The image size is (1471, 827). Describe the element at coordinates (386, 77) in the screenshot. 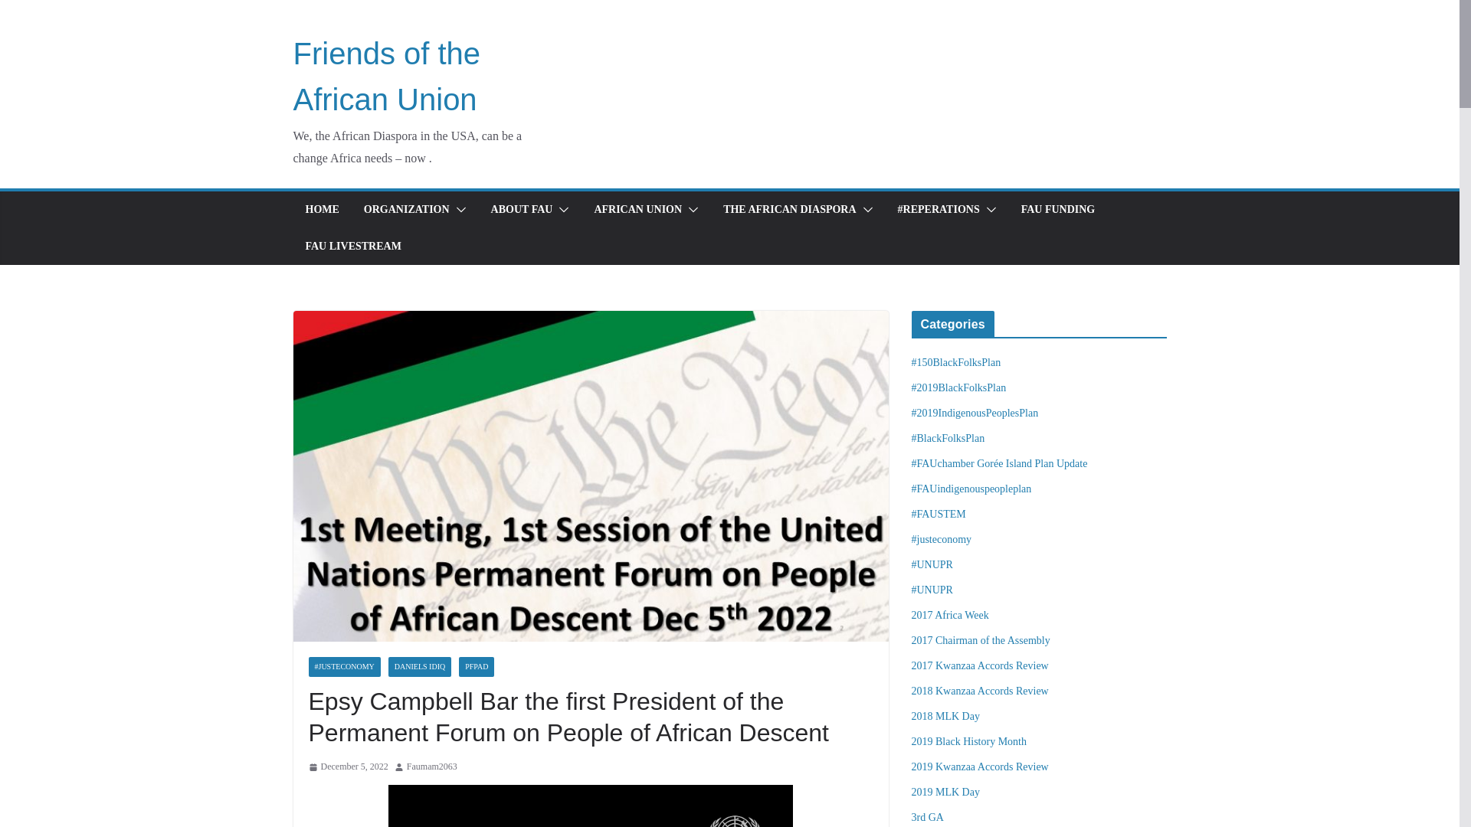

I see `Friends of the African Union` at that location.